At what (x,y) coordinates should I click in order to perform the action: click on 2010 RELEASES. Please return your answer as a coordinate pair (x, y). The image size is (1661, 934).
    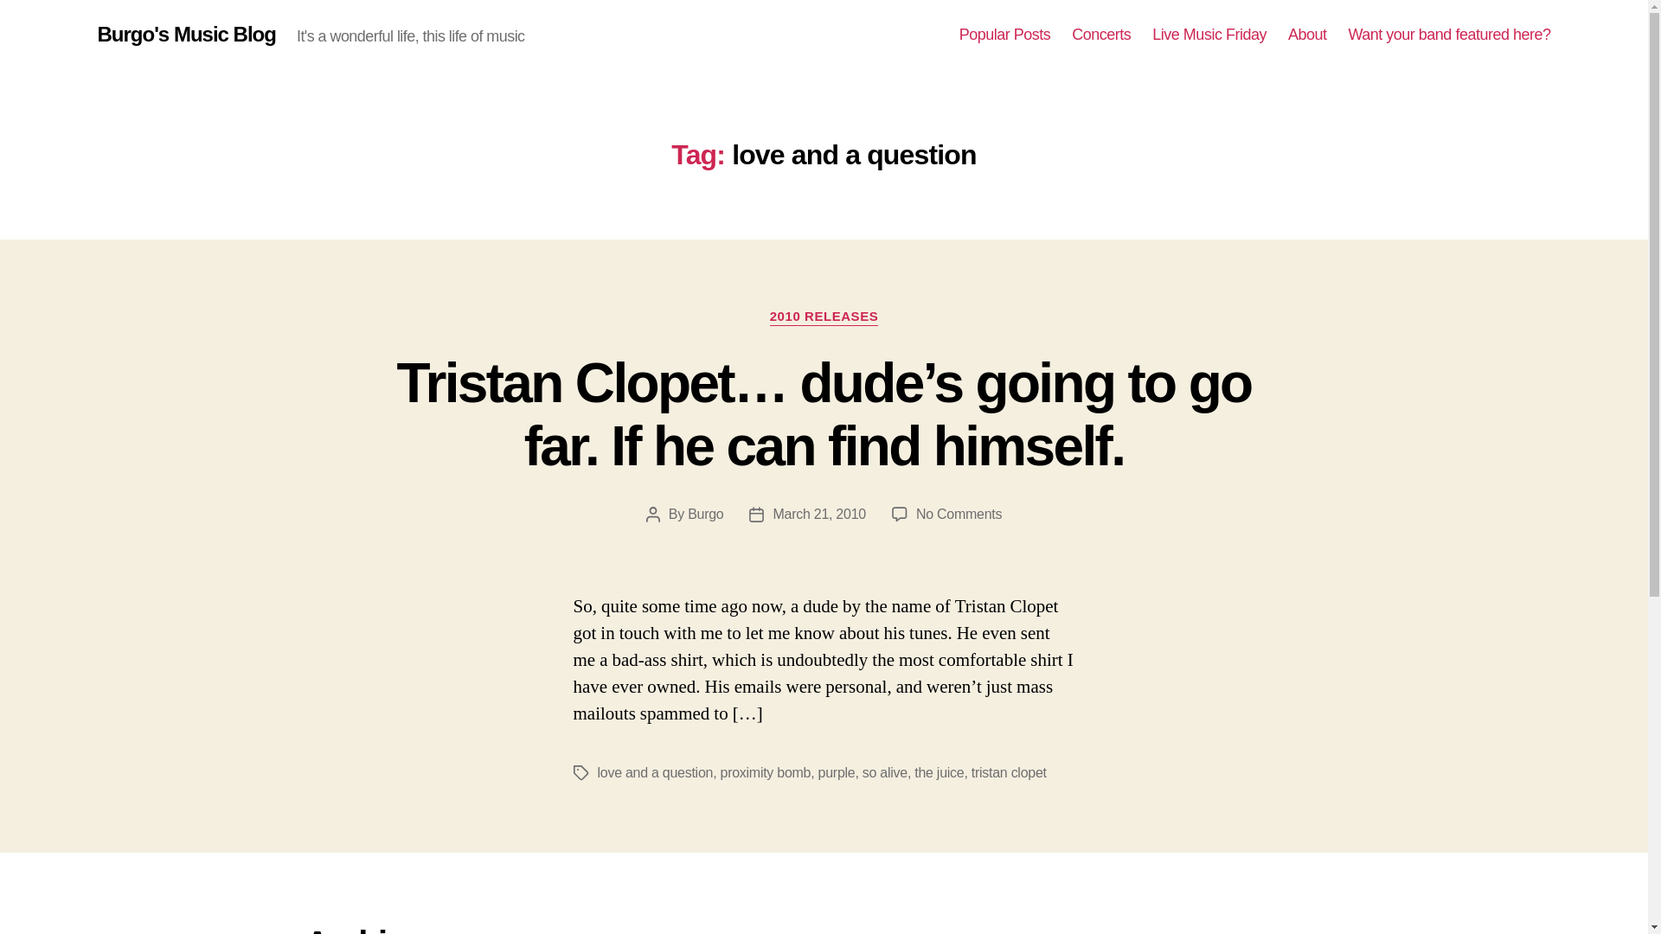
    Looking at the image, I should click on (824, 317).